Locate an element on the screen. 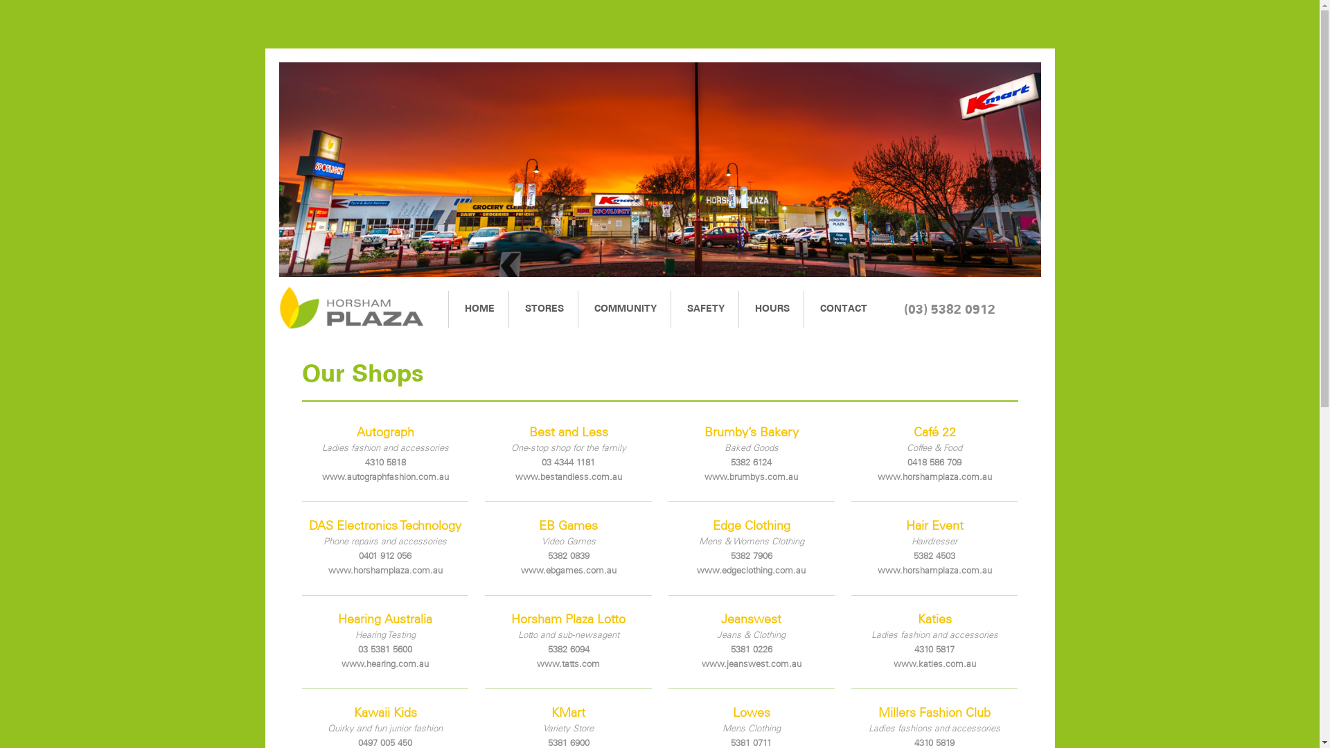  03 5381 5600 is located at coordinates (385, 650).